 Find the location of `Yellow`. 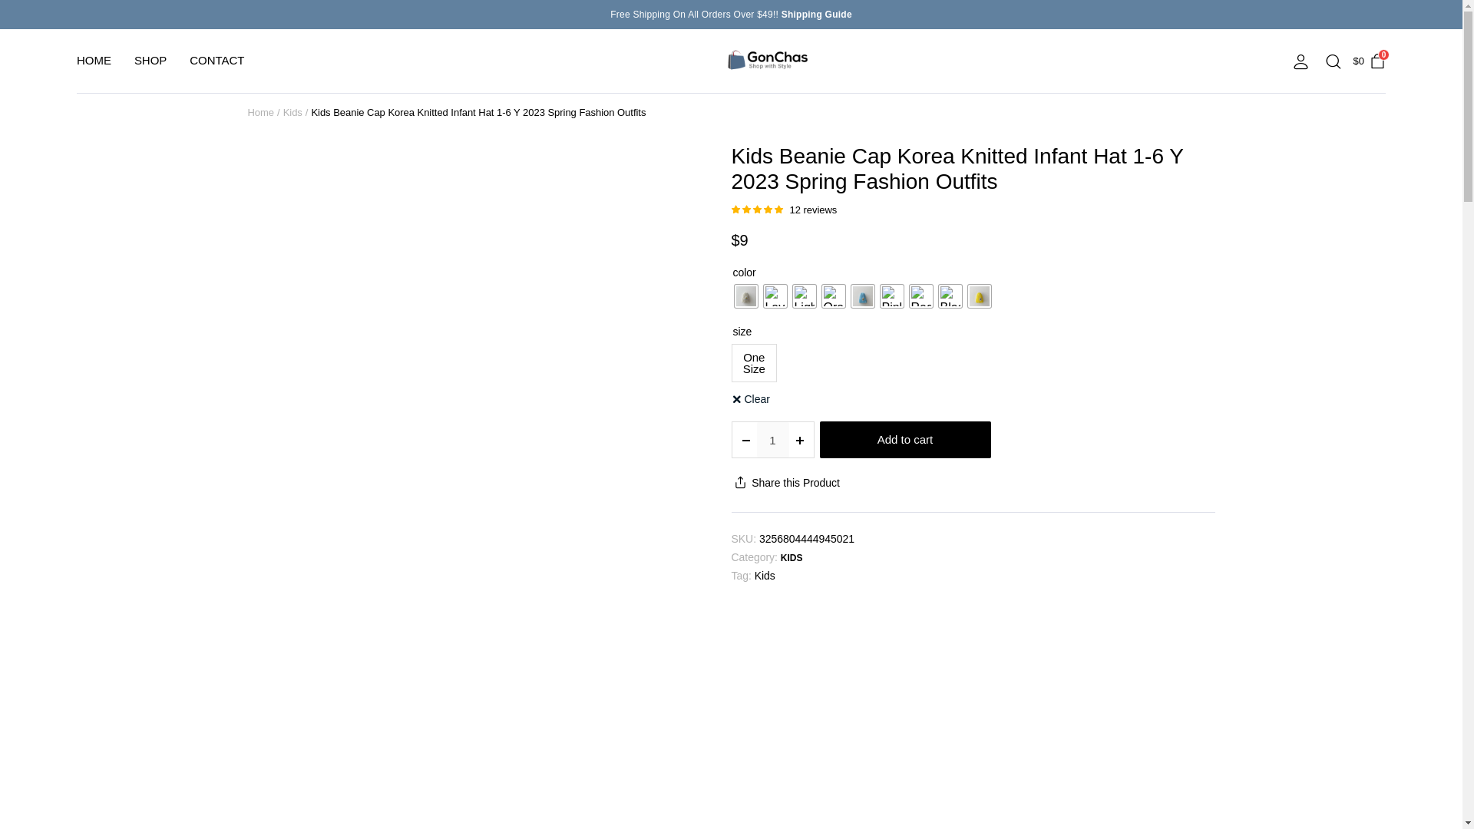

Yellow is located at coordinates (978, 296).